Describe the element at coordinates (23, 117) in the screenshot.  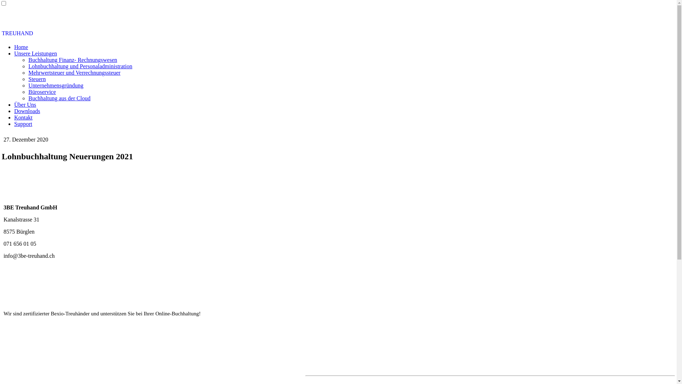
I see `Kontakt` at that location.